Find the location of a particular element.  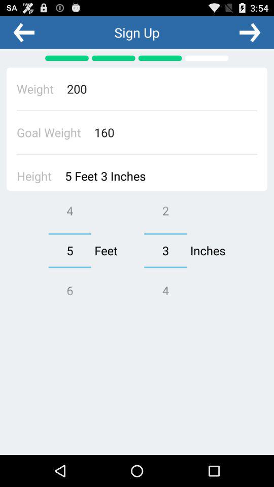

go to the next page is located at coordinates (250, 32).